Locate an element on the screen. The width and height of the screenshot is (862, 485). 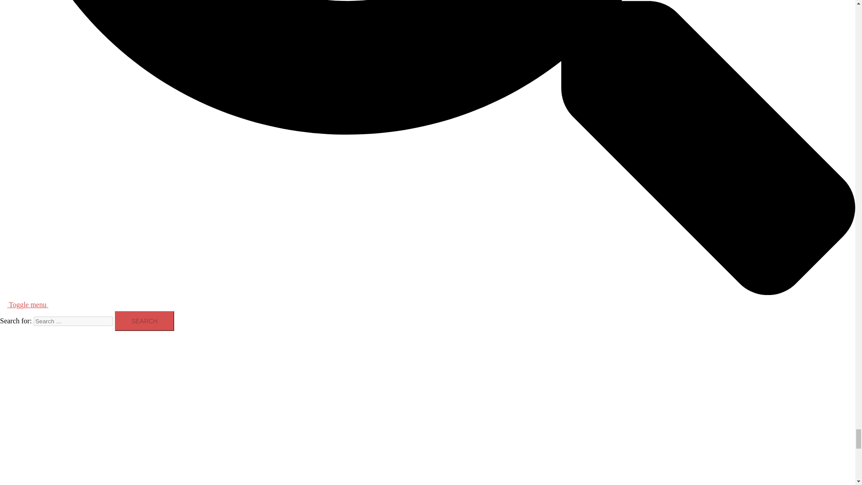
Search is located at coordinates (144, 321).